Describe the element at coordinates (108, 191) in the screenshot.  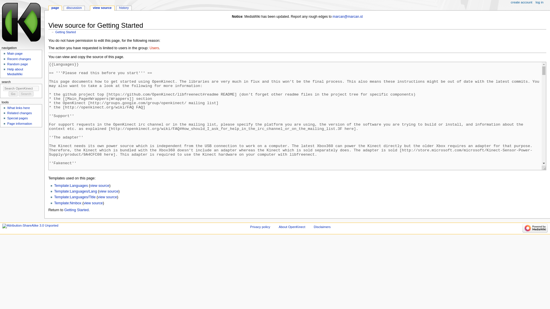
I see `view source` at that location.